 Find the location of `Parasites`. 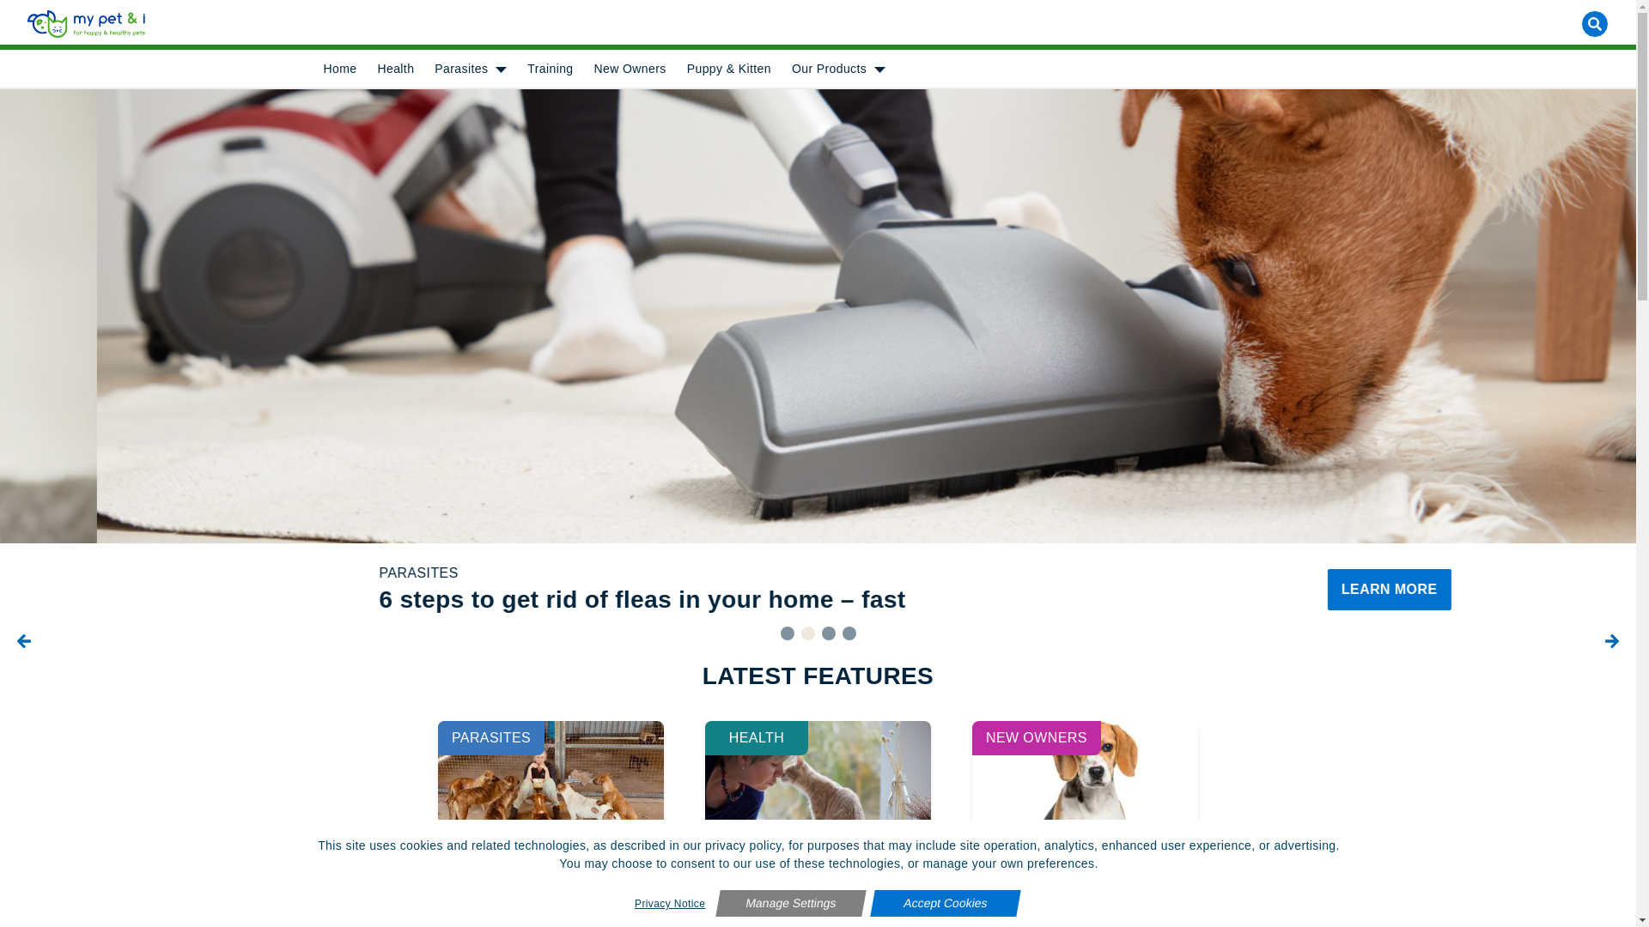

Parasites is located at coordinates (461, 69).